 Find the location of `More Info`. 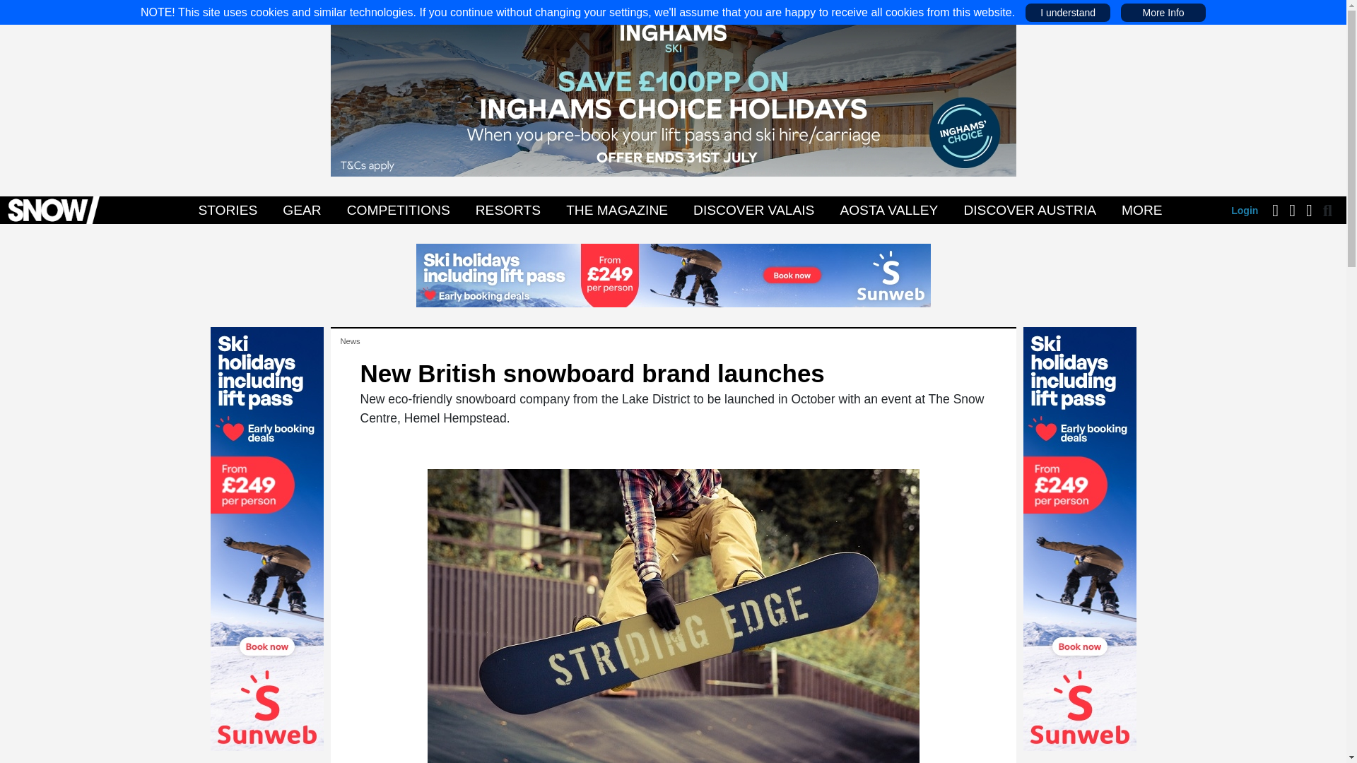

More Info is located at coordinates (1163, 12).